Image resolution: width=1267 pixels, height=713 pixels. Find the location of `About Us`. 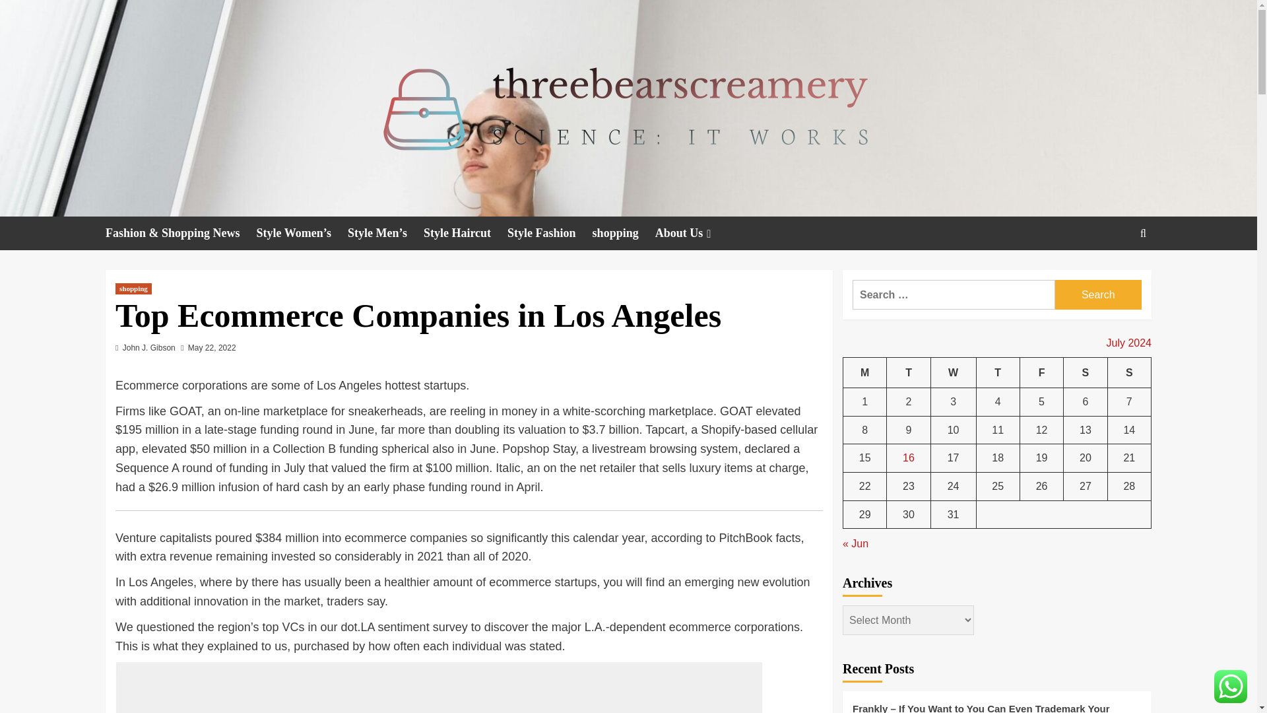

About Us is located at coordinates (693, 234).